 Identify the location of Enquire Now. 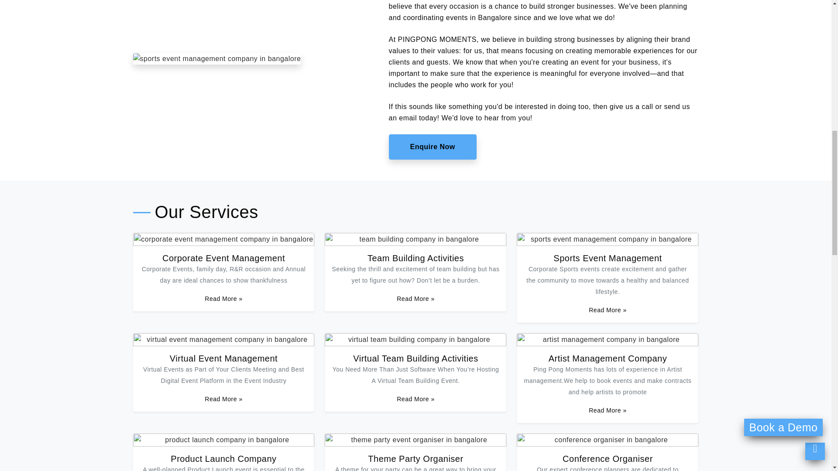
(432, 147).